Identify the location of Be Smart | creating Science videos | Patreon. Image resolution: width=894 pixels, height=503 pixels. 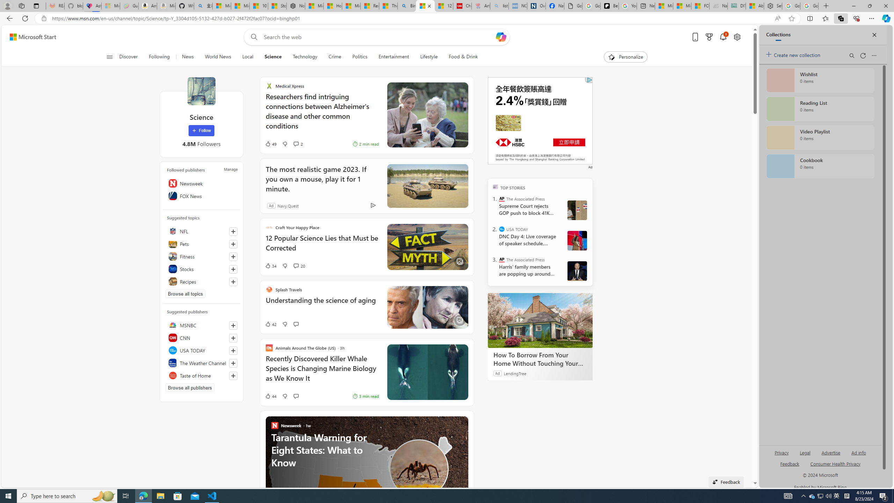
(609, 6).